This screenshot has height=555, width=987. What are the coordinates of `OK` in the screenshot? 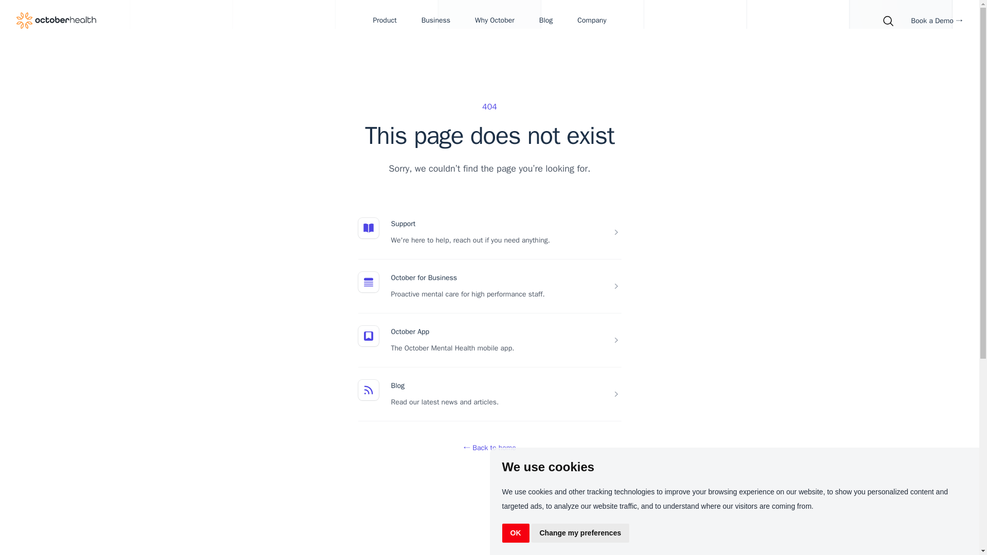 It's located at (515, 533).